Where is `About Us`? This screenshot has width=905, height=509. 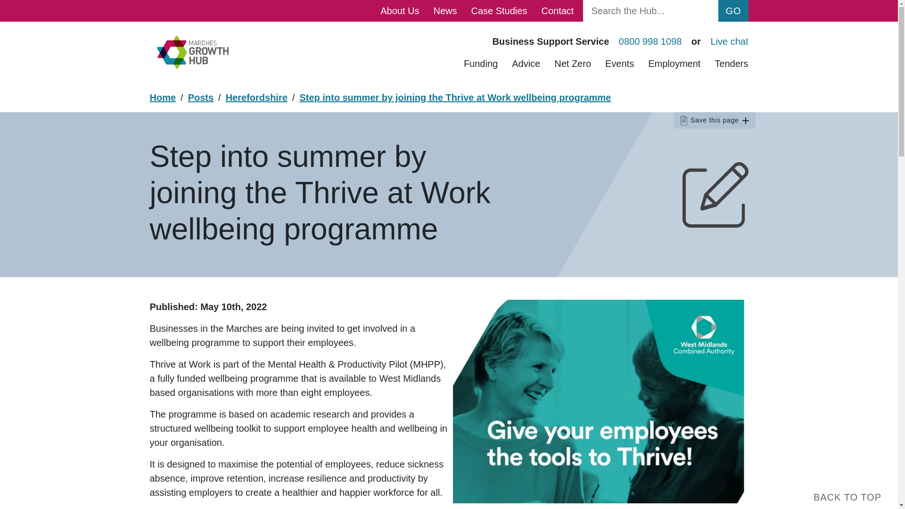 About Us is located at coordinates (400, 11).